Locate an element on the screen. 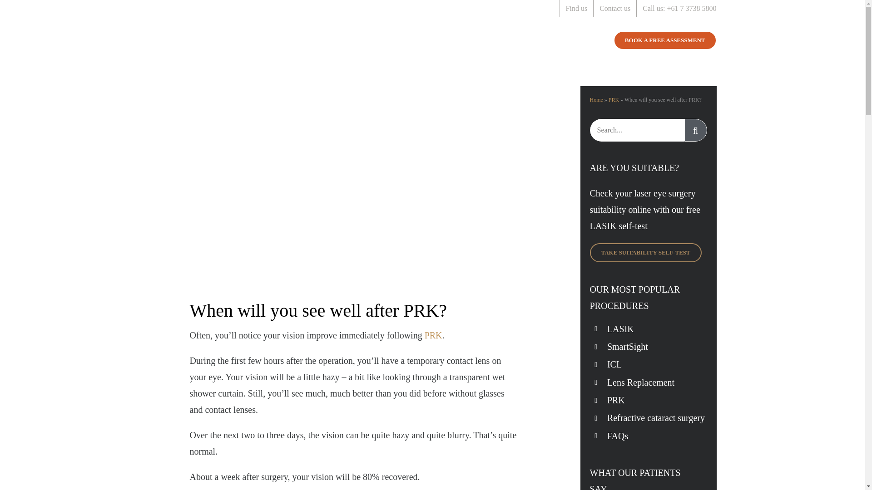 The height and width of the screenshot is (490, 872). ABOUT US is located at coordinates (586, 40).